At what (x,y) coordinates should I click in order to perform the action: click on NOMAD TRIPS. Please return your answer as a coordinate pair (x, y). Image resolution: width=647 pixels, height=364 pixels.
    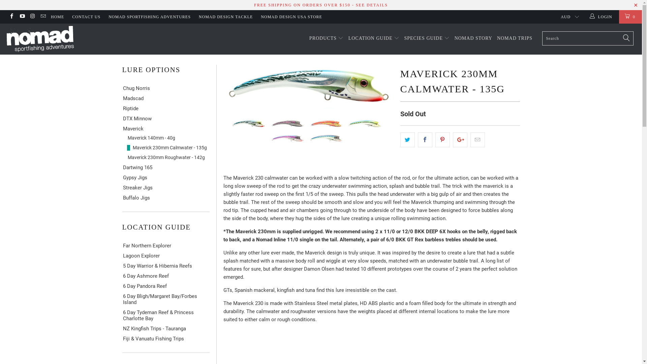
    Looking at the image, I should click on (515, 38).